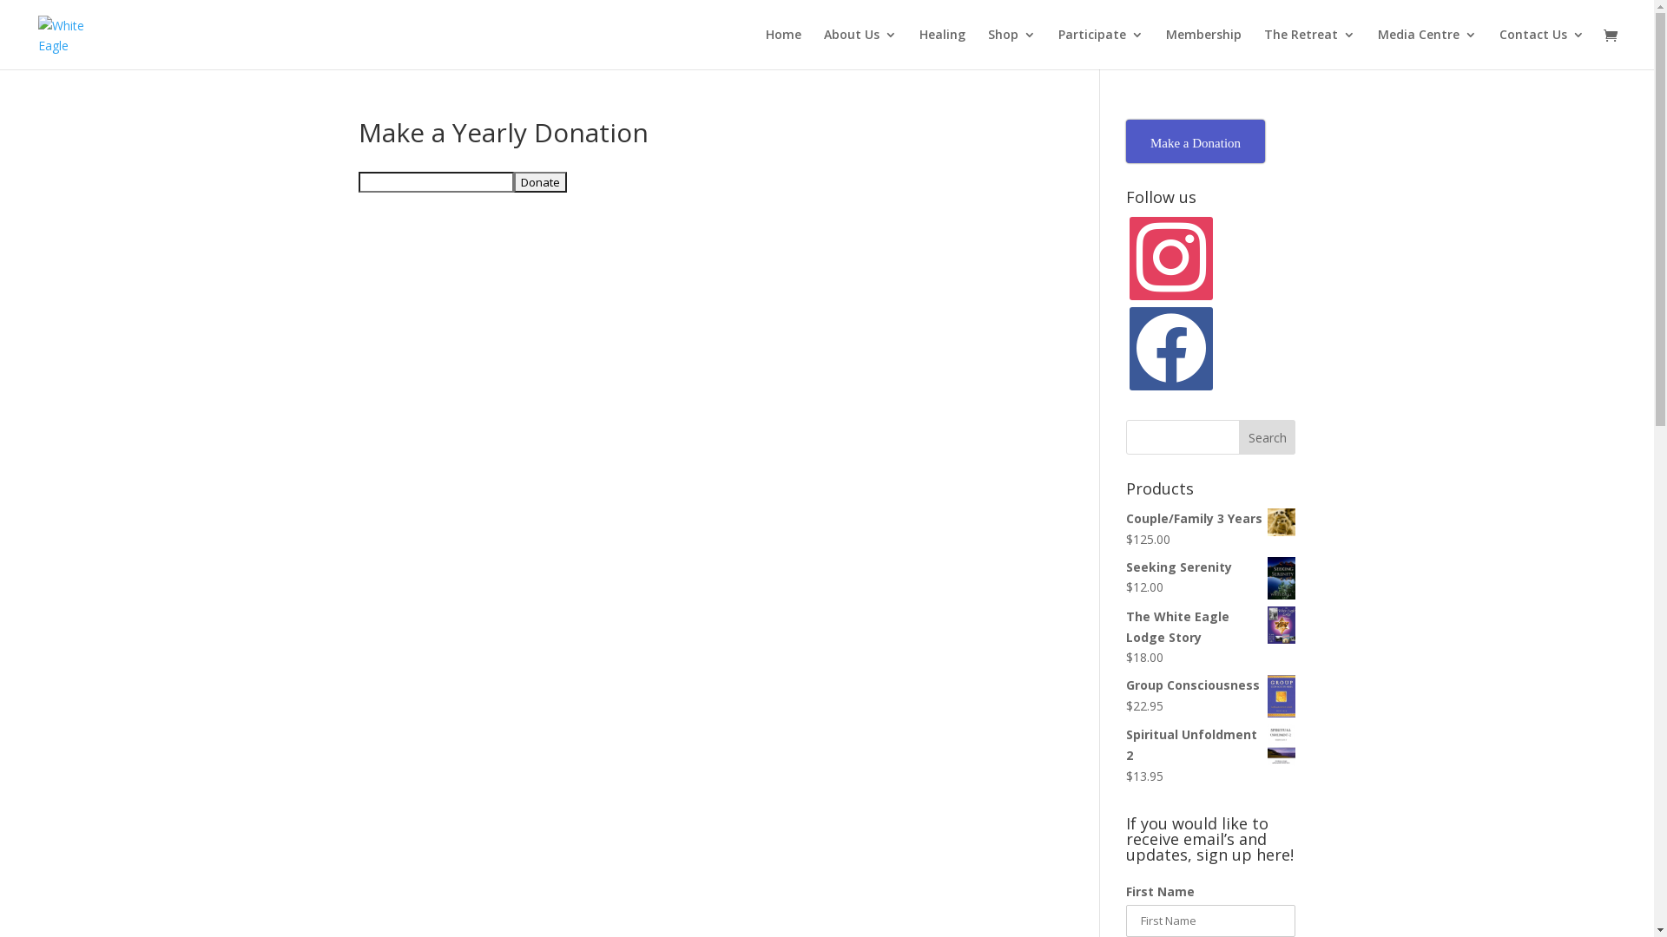 The image size is (1667, 937). What do you see at coordinates (860, 49) in the screenshot?
I see `About Us` at bounding box center [860, 49].